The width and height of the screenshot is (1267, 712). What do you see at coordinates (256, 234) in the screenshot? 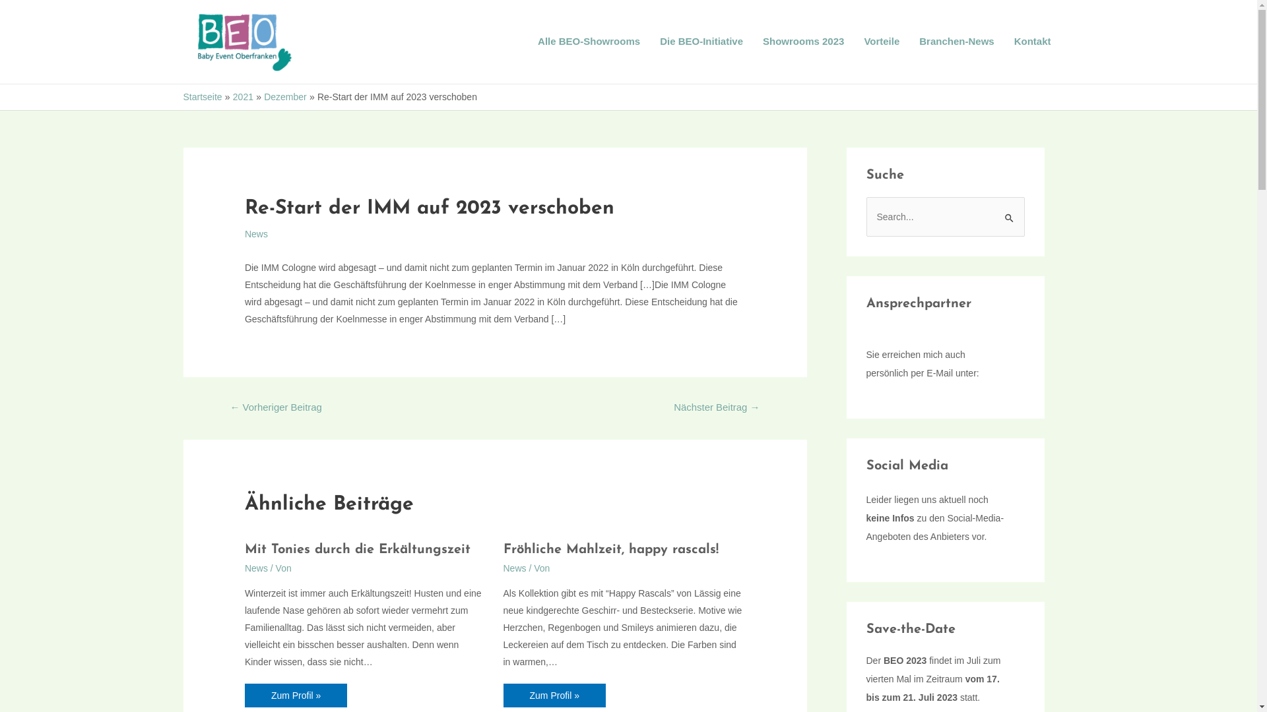
I see `News` at bounding box center [256, 234].